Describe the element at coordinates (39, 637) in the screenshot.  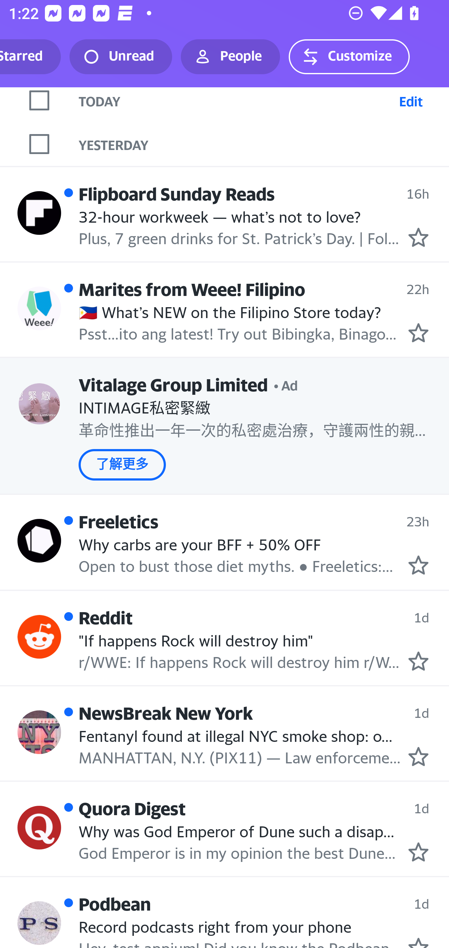
I see `Profile
Reddit` at that location.